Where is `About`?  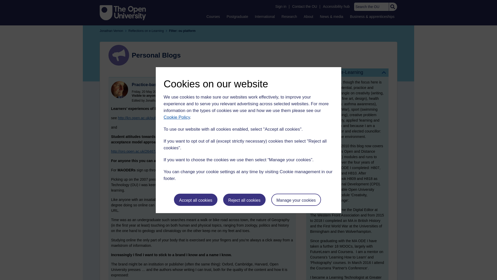 About is located at coordinates (308, 16).